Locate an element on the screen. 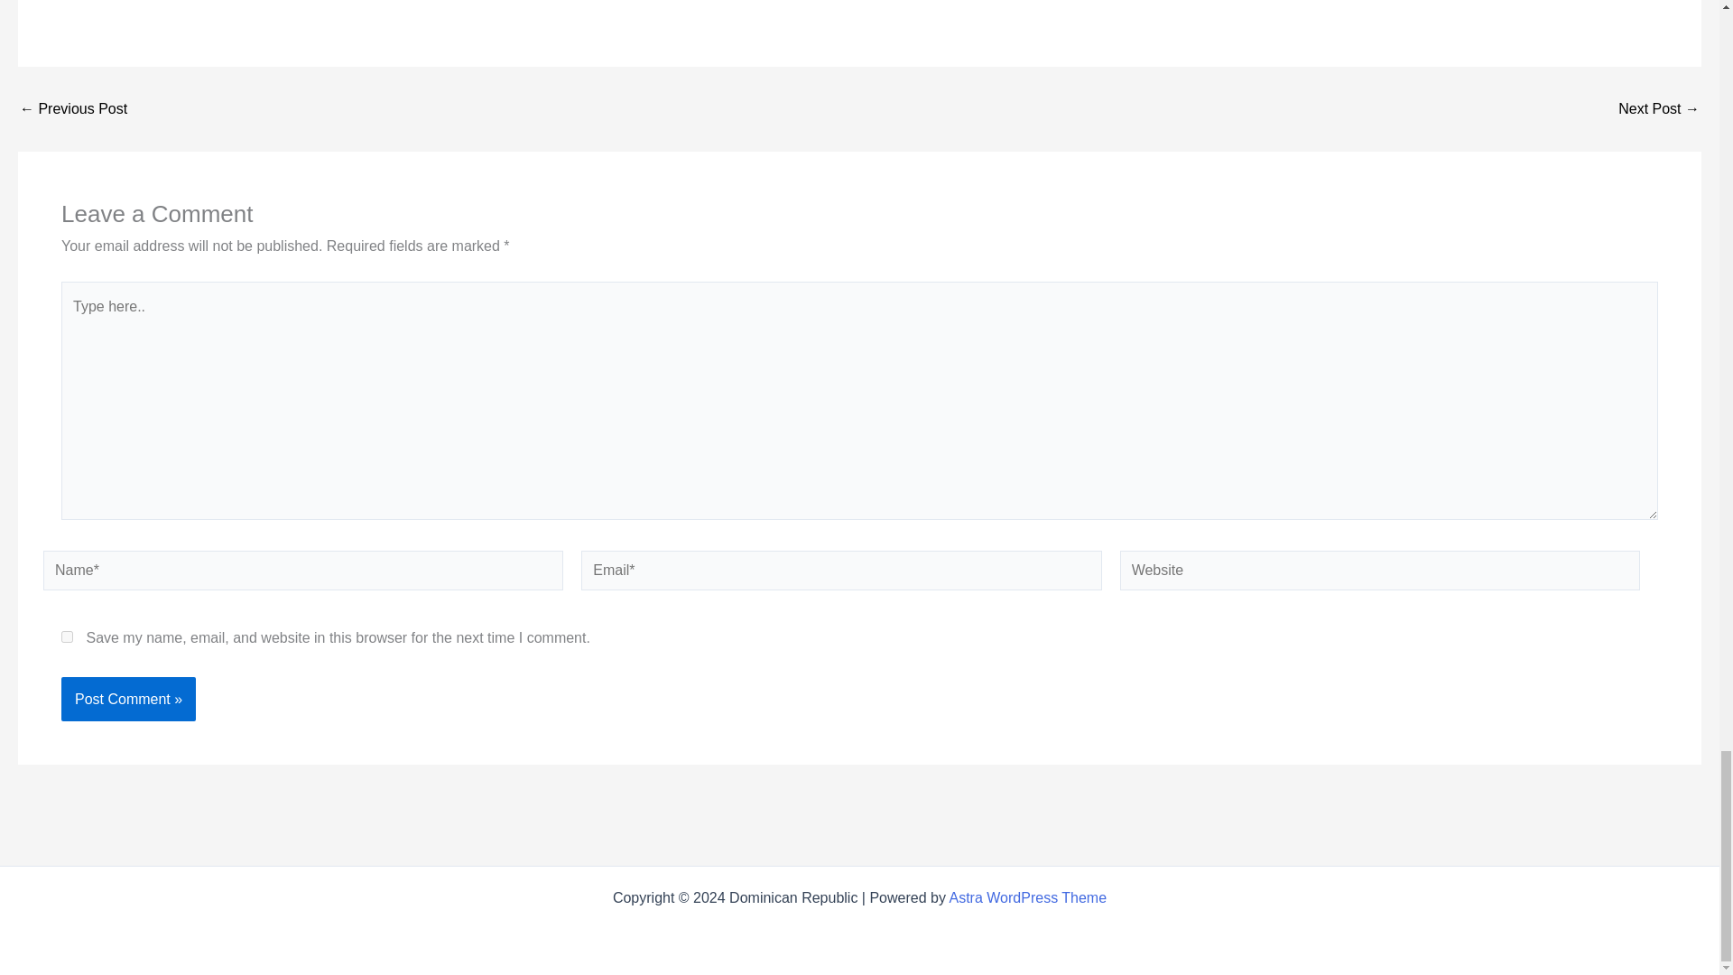 This screenshot has height=975, width=1733. A Foodie's Guide to the Dominican Republic is located at coordinates (1659, 108).